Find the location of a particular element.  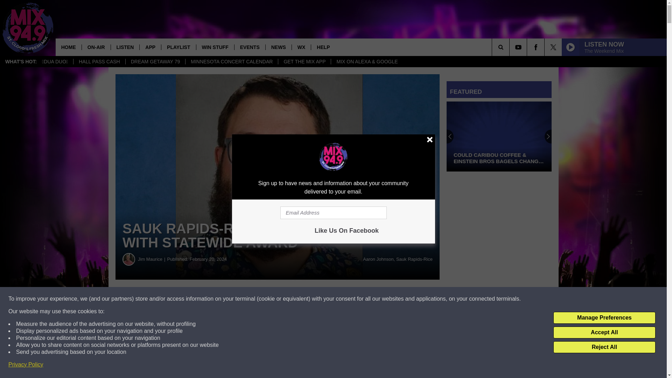

Privacy Policy is located at coordinates (26, 365).